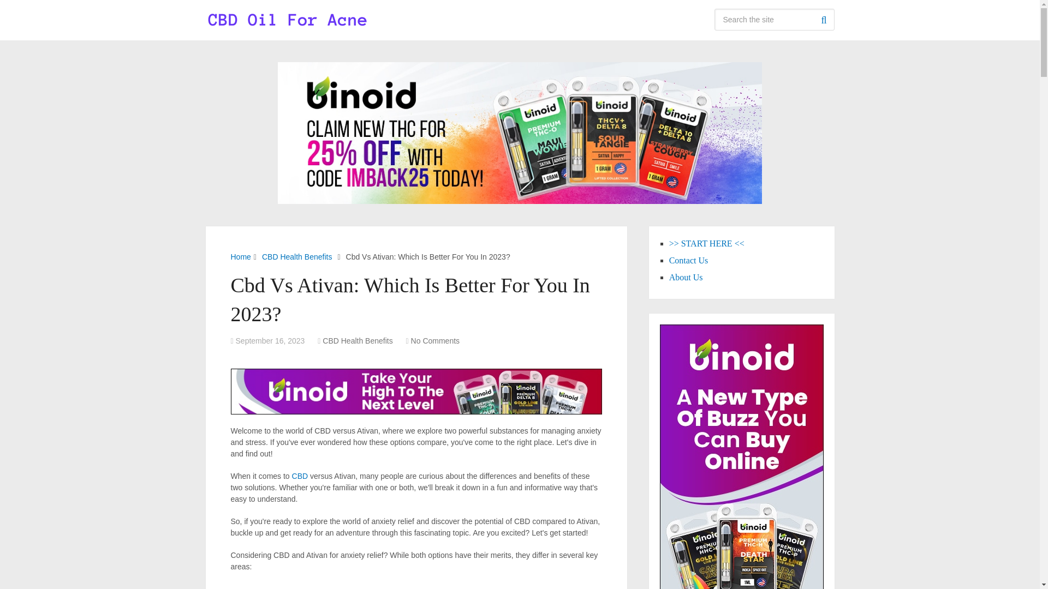 The image size is (1048, 589). I want to click on View all posts in CBD Health Benefits, so click(357, 340).